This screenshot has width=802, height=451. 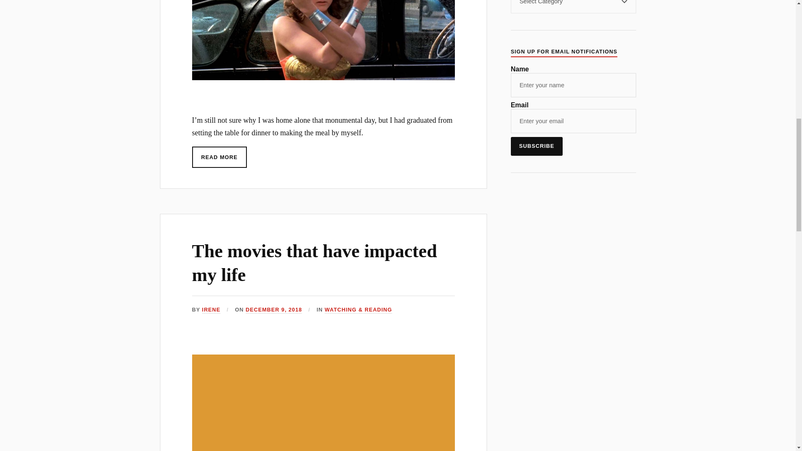 I want to click on DECEMBER 9, 2018, so click(x=274, y=310).